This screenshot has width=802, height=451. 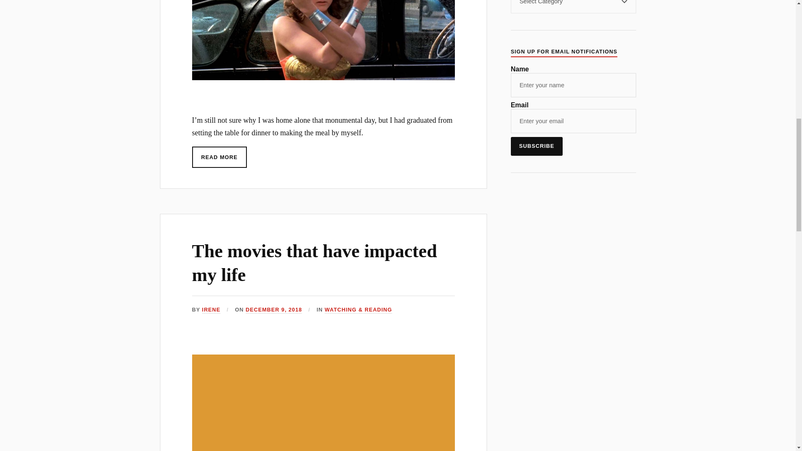 I want to click on DECEMBER 9, 2018, so click(x=274, y=310).